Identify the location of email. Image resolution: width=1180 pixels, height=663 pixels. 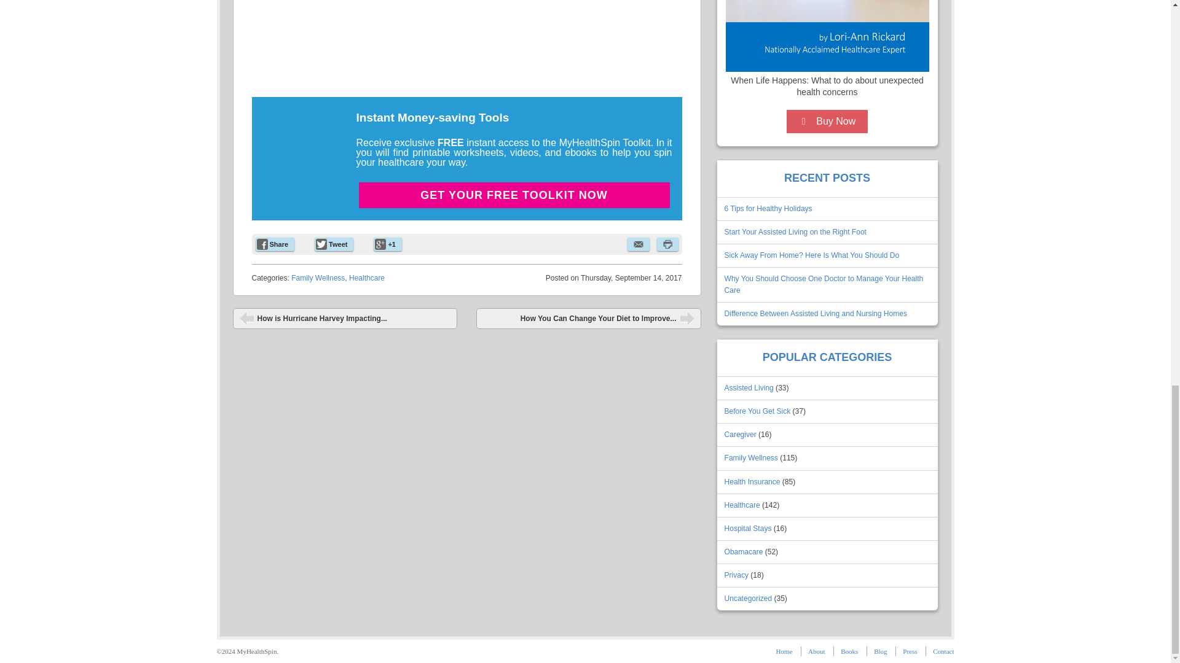
(638, 244).